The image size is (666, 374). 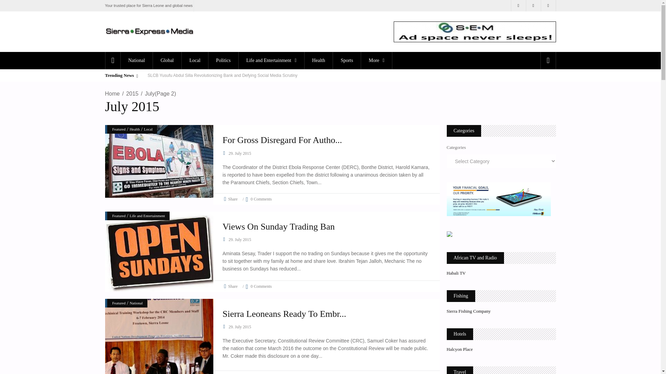 I want to click on Life and Entertainment, so click(x=271, y=60).